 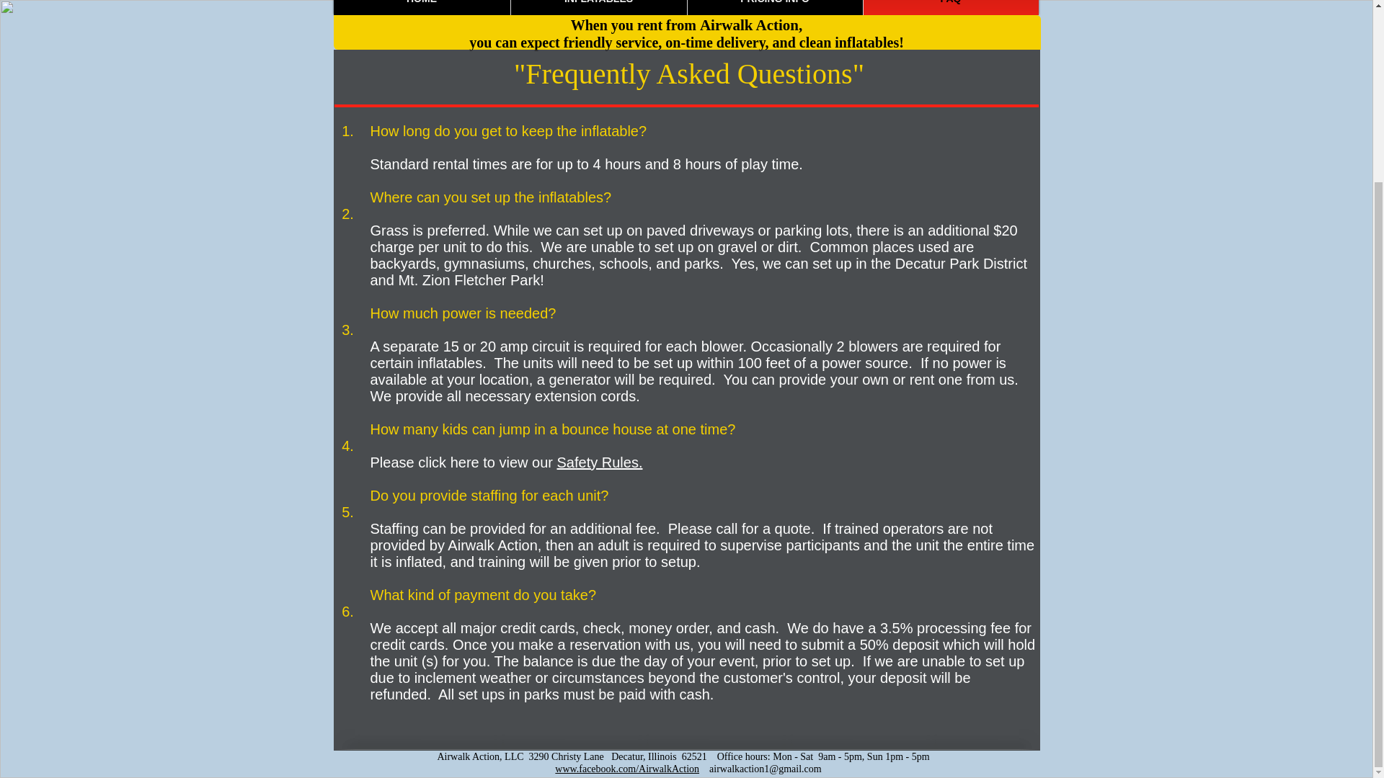 What do you see at coordinates (600, 462) in the screenshot?
I see `Safety Rules.` at bounding box center [600, 462].